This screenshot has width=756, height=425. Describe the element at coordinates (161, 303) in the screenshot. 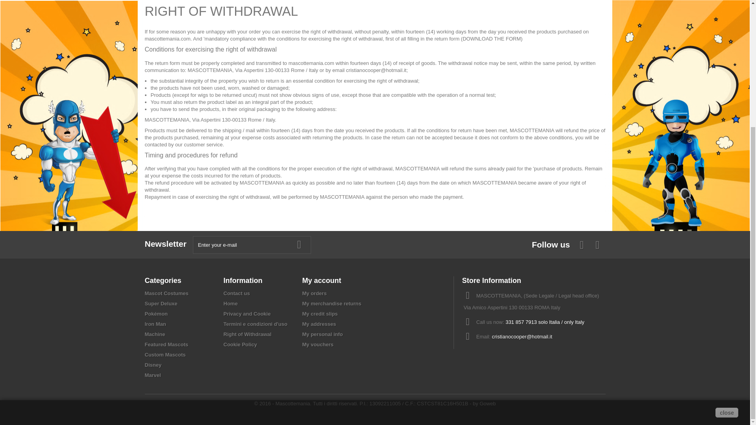

I see `Super Deluxe` at that location.